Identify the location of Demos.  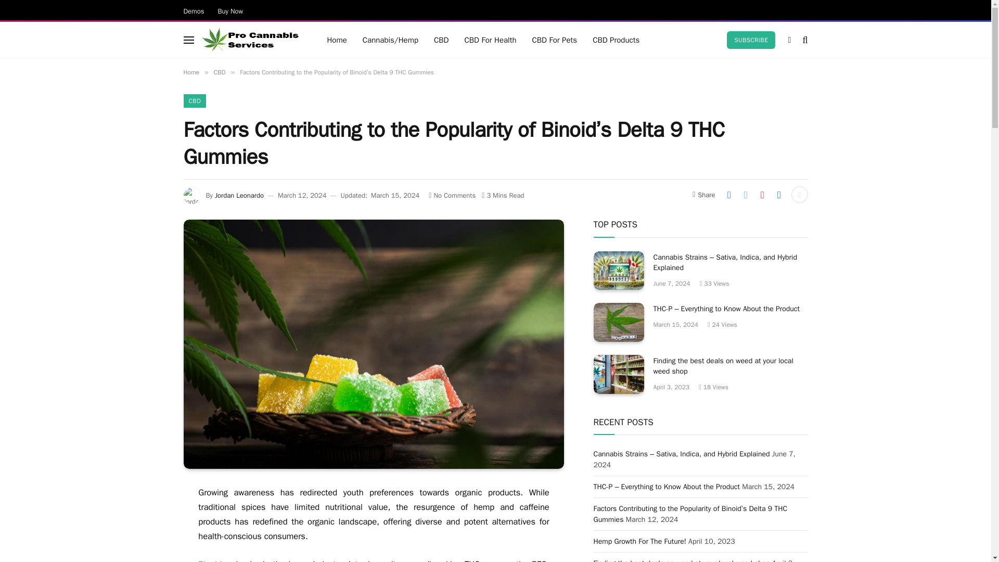
(194, 10).